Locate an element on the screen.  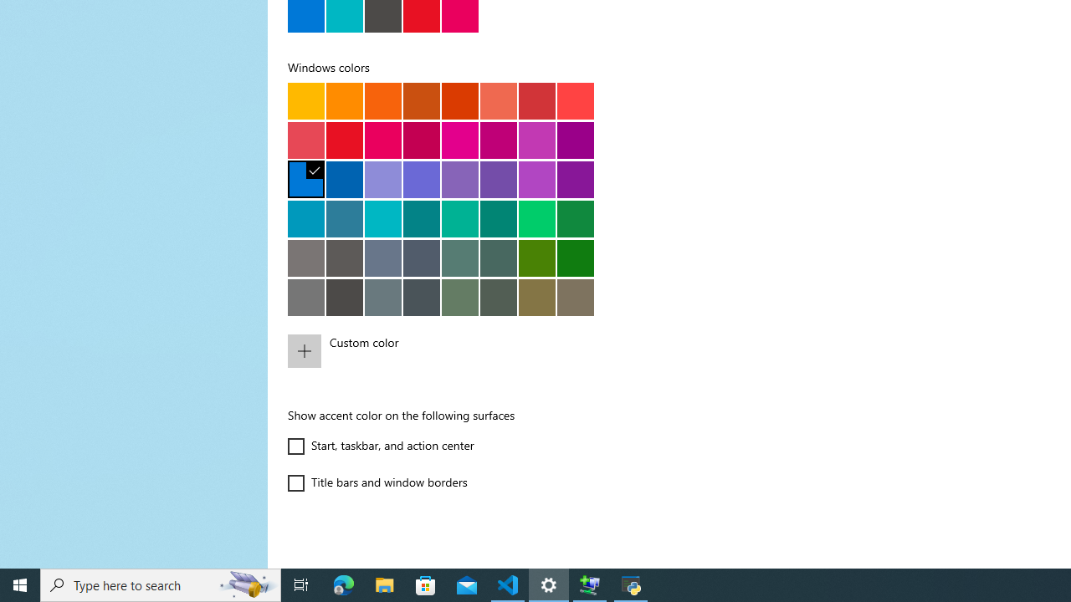
Mod red is located at coordinates (576, 100).